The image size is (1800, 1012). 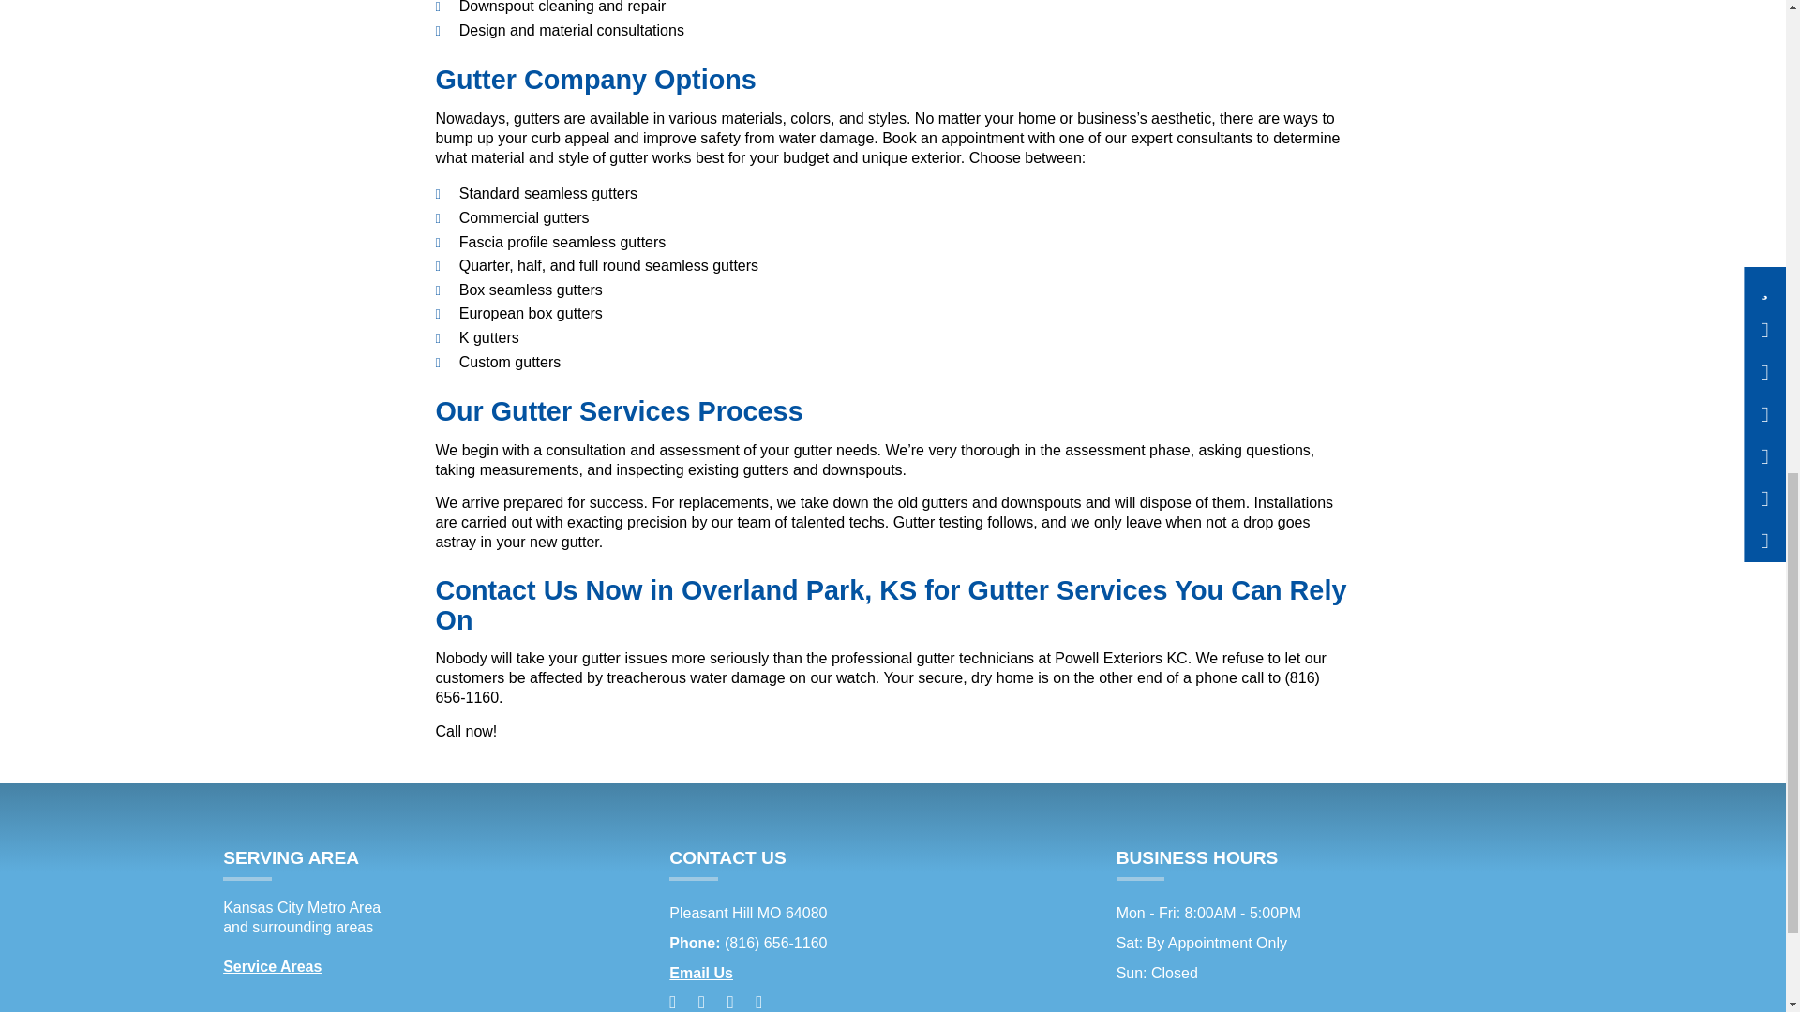 What do you see at coordinates (701, 973) in the screenshot?
I see `Email us today` at bounding box center [701, 973].